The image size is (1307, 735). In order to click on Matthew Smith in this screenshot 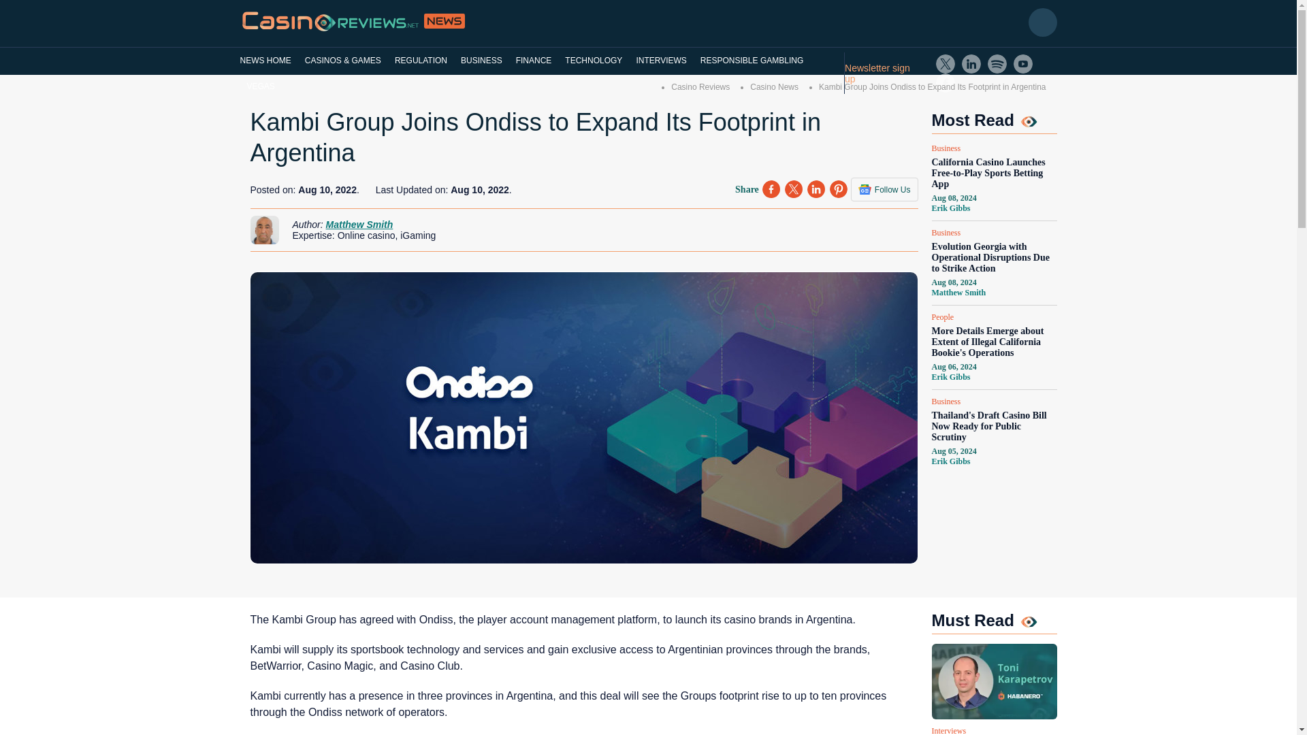, I will do `click(359, 225)`.